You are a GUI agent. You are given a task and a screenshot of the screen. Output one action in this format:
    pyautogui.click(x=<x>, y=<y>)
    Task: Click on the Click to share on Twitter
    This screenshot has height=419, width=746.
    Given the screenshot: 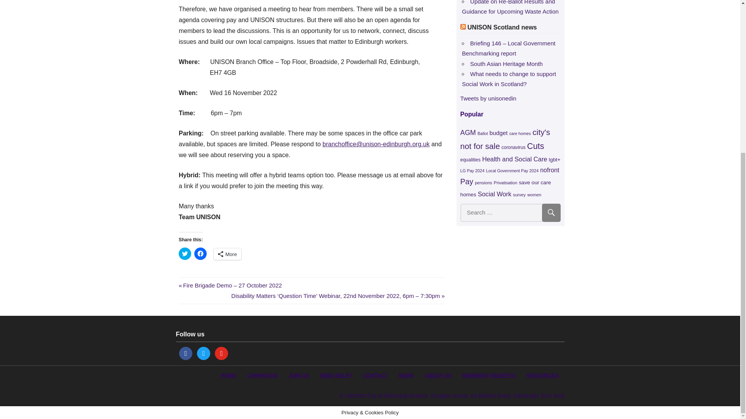 What is the action you would take?
    pyautogui.click(x=185, y=254)
    